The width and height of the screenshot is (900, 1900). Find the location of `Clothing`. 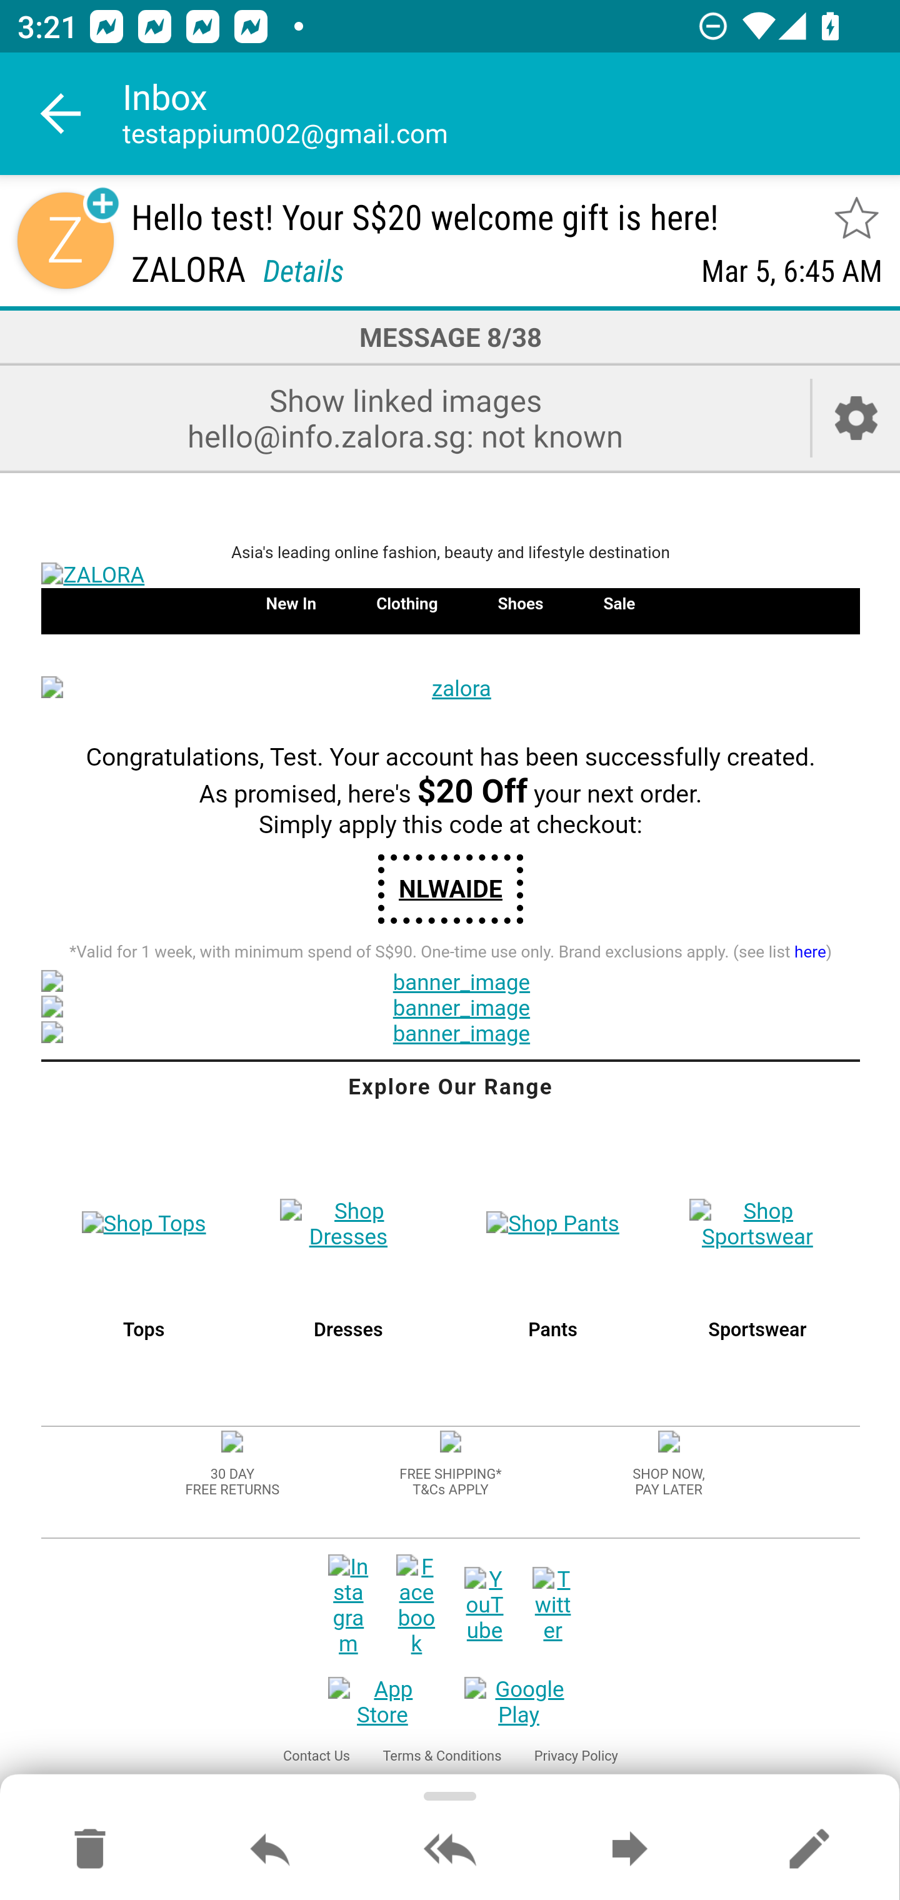

Clothing is located at coordinates (407, 602).